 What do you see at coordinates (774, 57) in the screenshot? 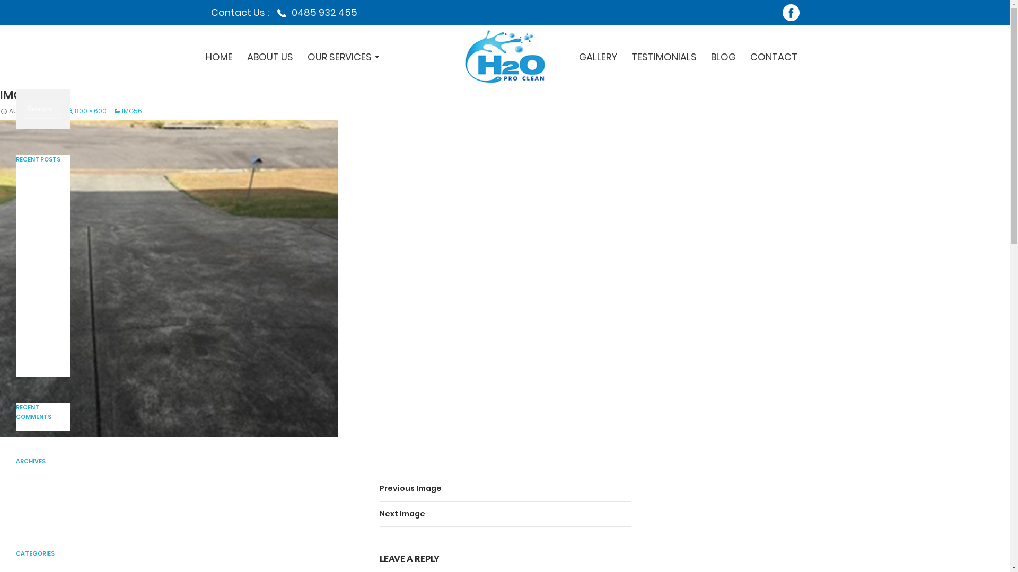
I see `CONTACT` at bounding box center [774, 57].